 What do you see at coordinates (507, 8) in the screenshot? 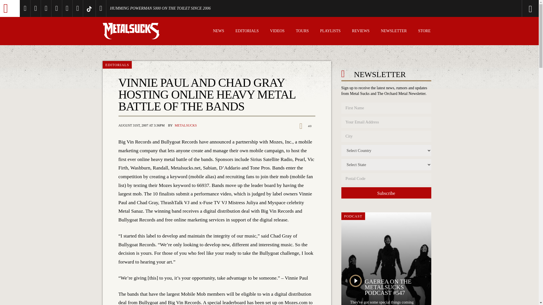
I see `Search` at bounding box center [507, 8].